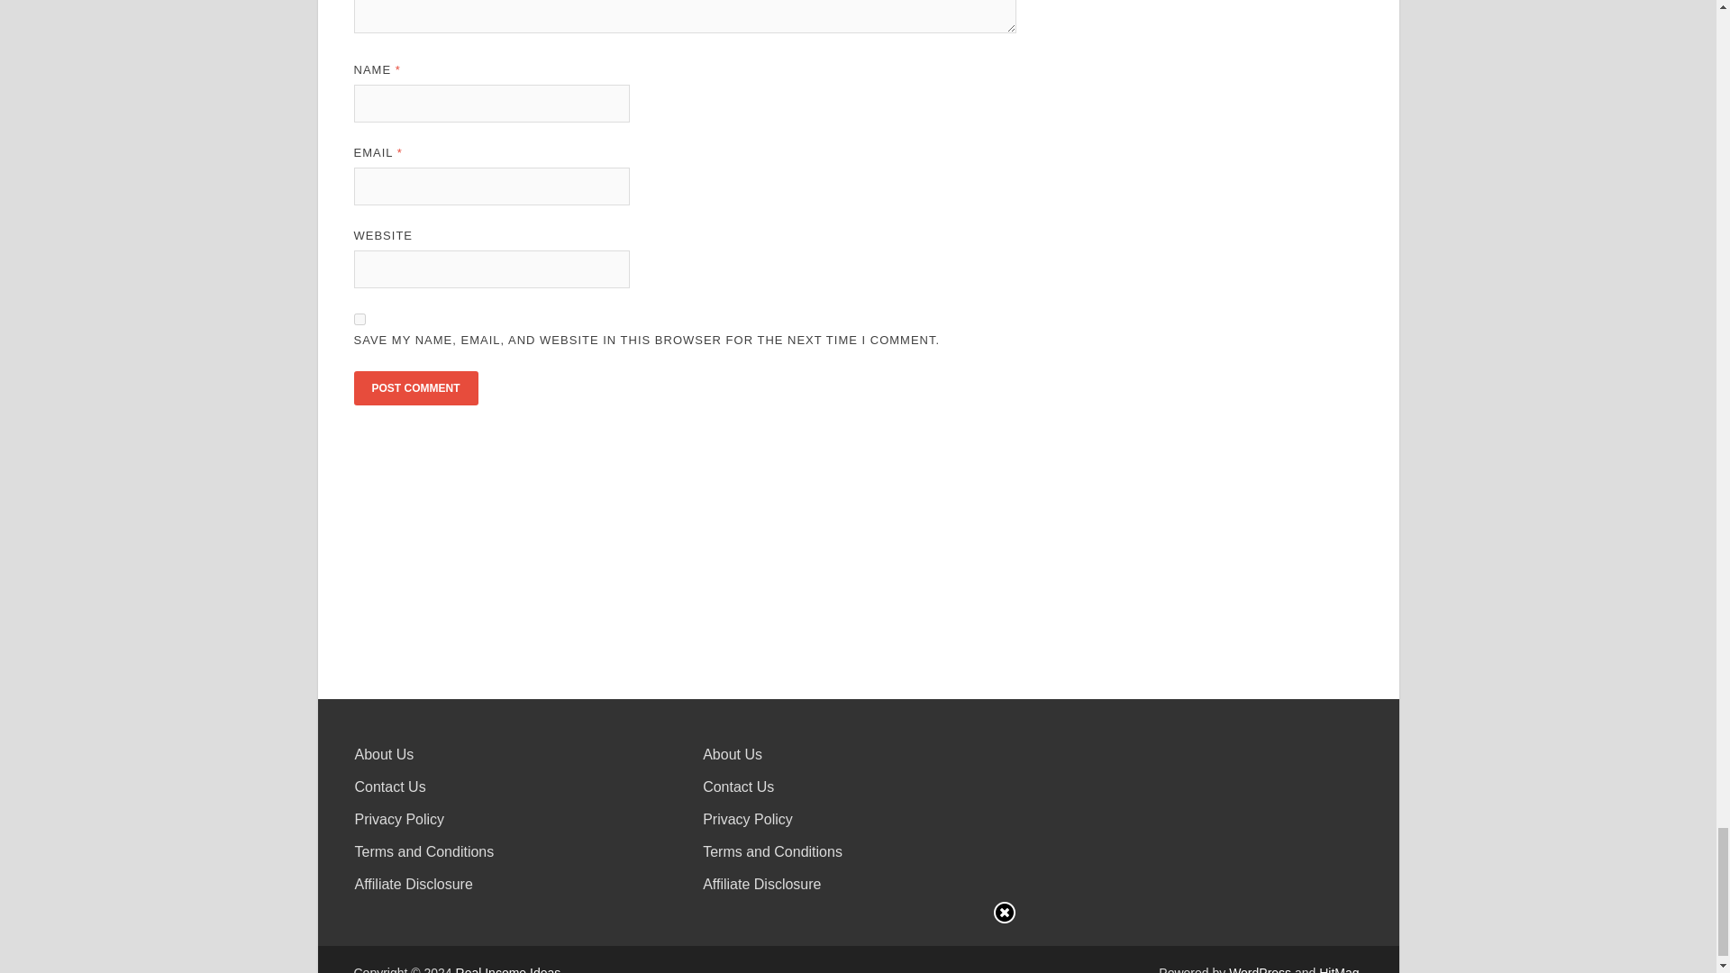 The height and width of the screenshot is (973, 1730). I want to click on Post Comment, so click(414, 387).